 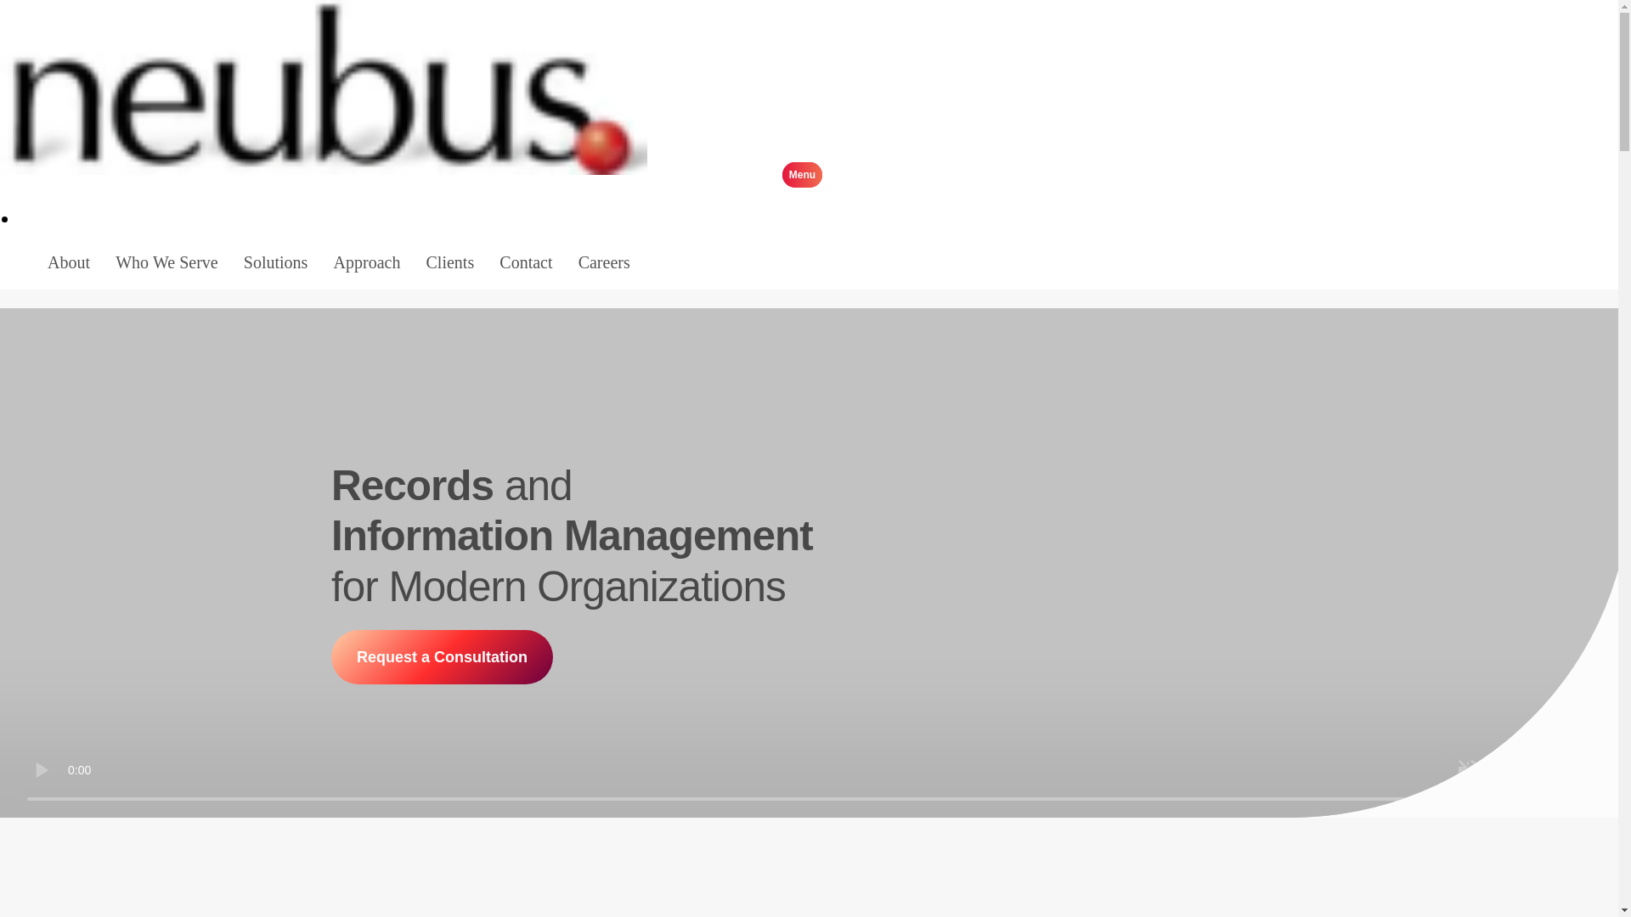 What do you see at coordinates (450, 262) in the screenshot?
I see `Clients` at bounding box center [450, 262].